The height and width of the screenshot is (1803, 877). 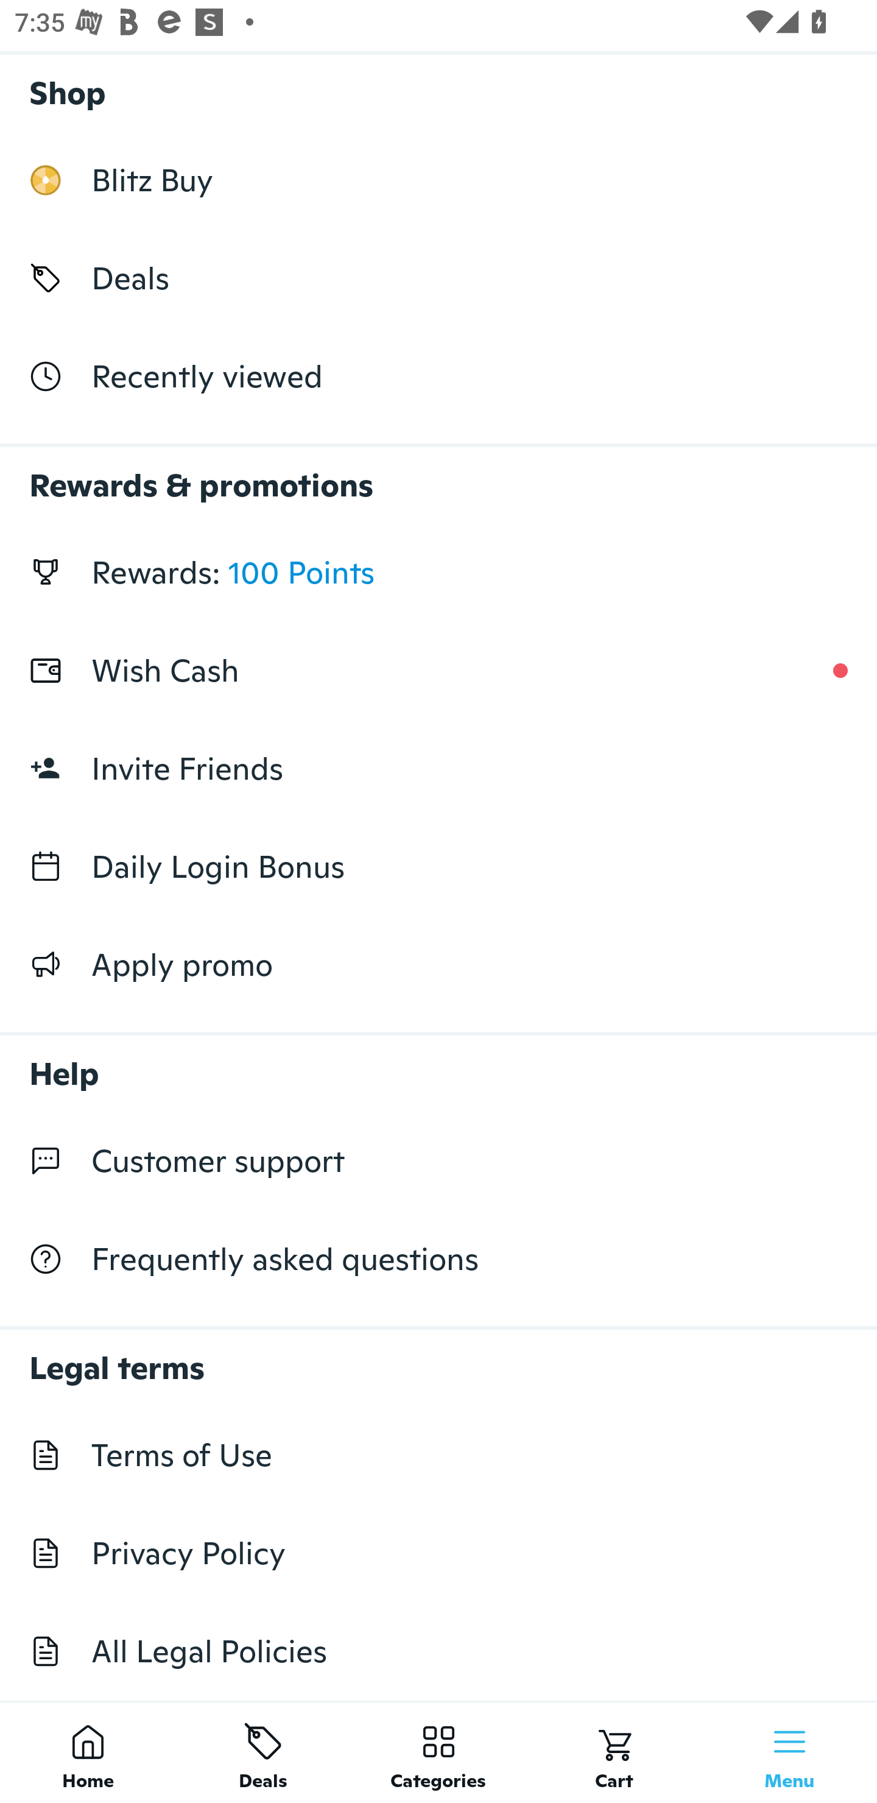 I want to click on Terms of Use, so click(x=438, y=1455).